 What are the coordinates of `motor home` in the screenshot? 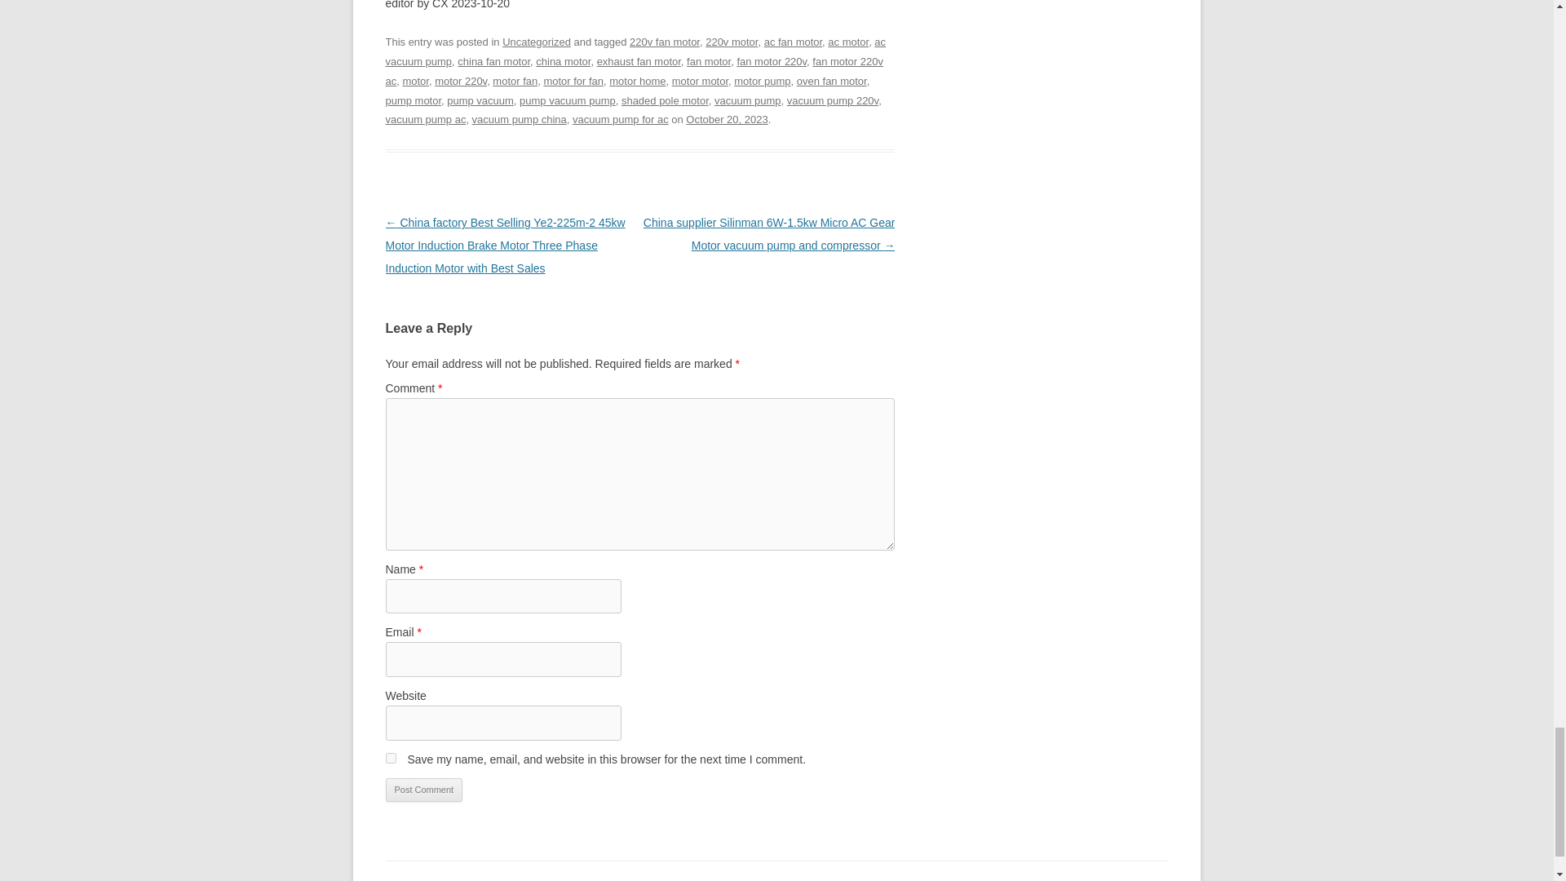 It's located at (637, 80).